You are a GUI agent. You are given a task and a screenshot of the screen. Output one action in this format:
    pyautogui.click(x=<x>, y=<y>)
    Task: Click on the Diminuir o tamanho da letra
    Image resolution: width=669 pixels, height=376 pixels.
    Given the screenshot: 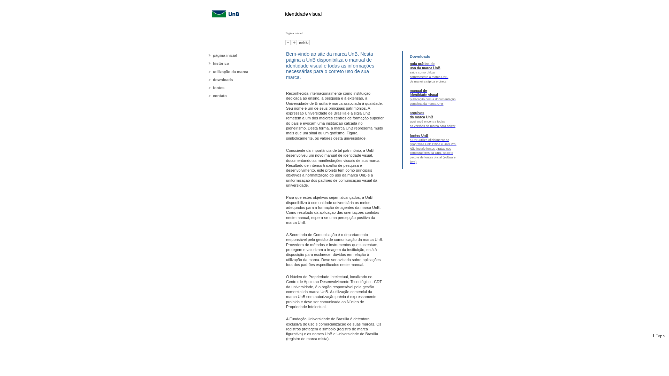 What is the action you would take?
    pyautogui.click(x=288, y=42)
    